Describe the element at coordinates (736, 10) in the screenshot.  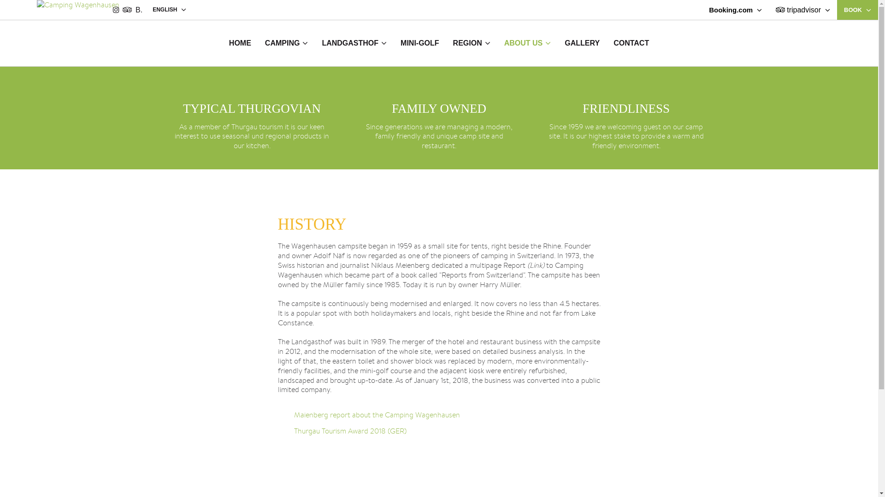
I see `Booking.com` at that location.